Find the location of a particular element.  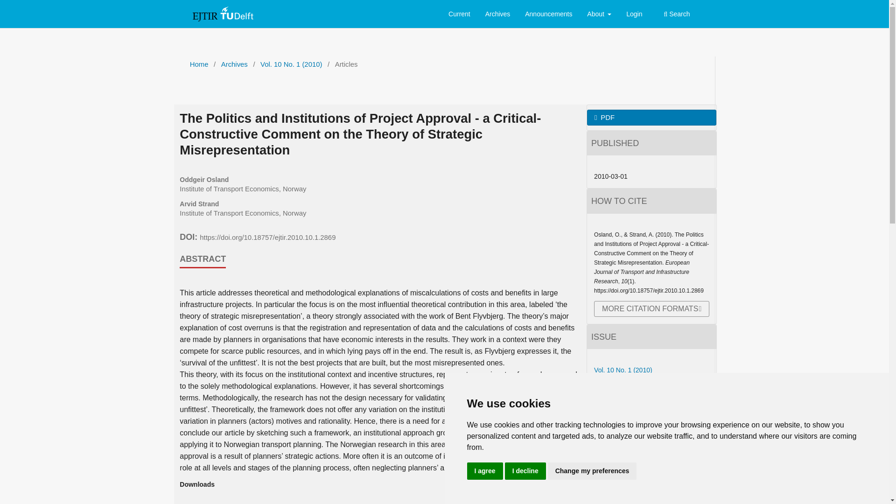

Announcements is located at coordinates (548, 15).